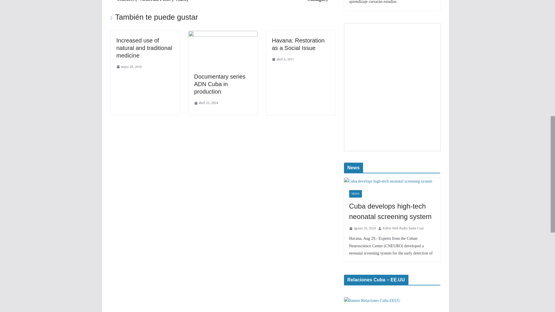 This screenshot has height=312, width=555. I want to click on Documentary series ADN Cuba in production, so click(220, 84).